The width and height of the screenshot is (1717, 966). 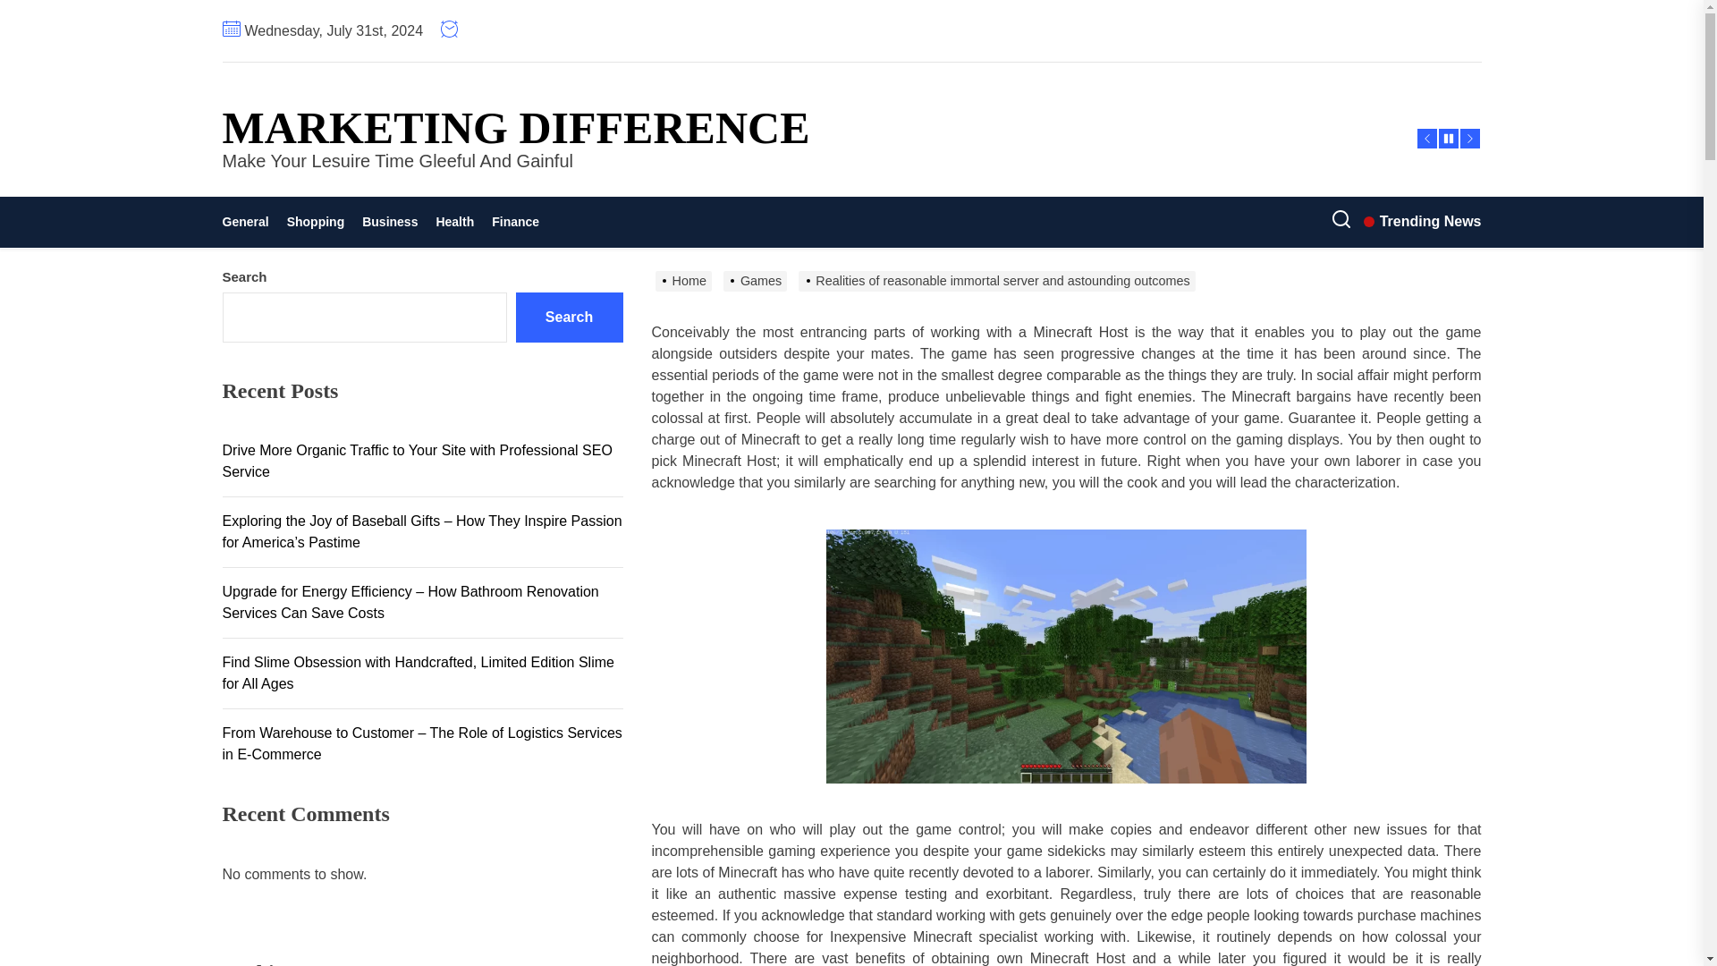 I want to click on General, so click(x=249, y=222).